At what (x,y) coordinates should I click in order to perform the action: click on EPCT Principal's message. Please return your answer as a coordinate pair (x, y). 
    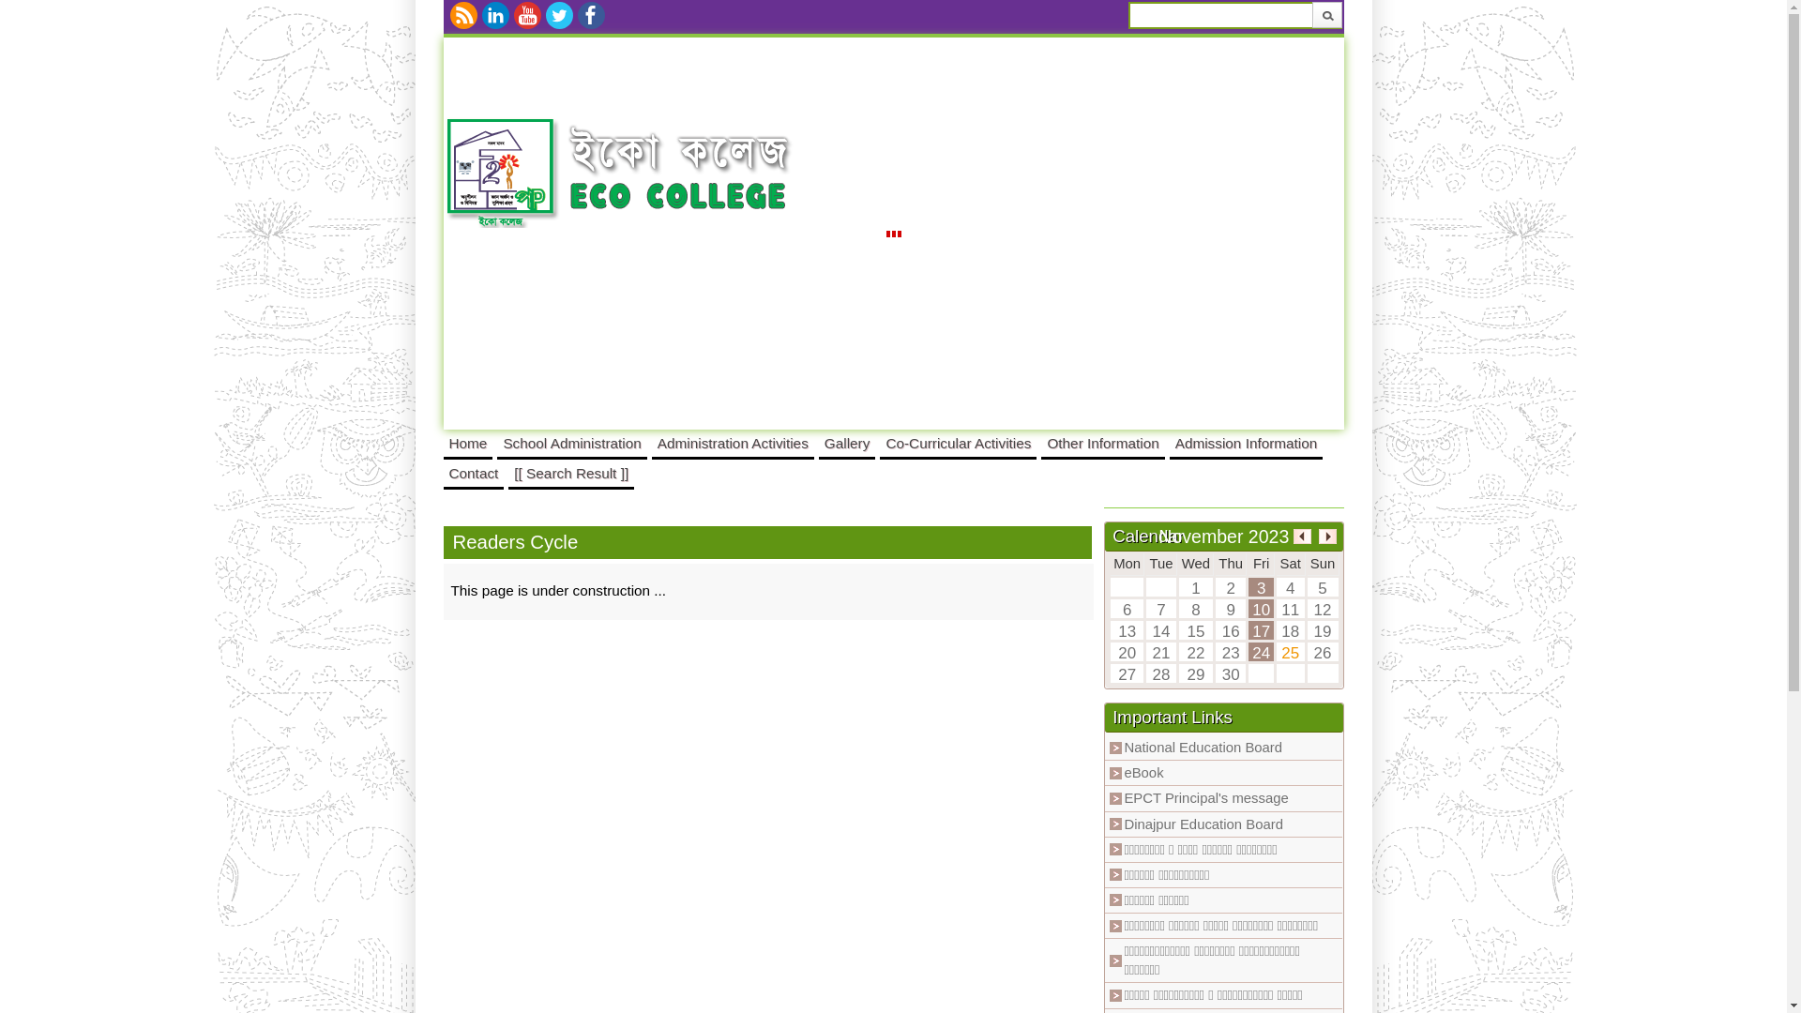
    Looking at the image, I should click on (1206, 798).